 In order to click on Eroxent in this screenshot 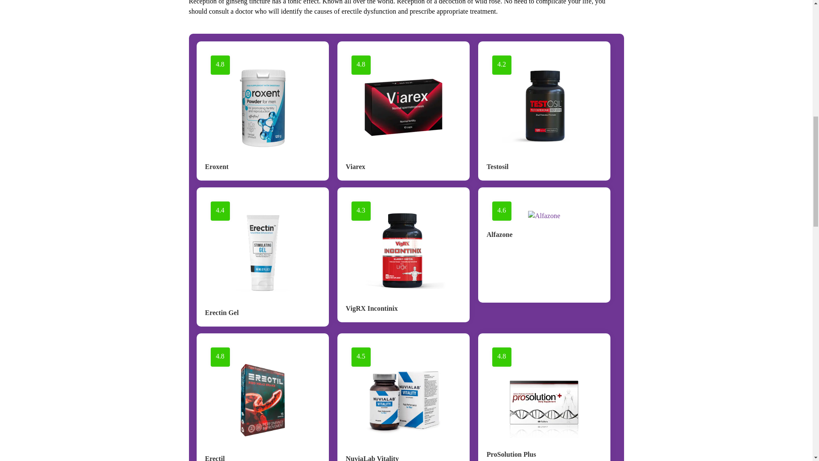, I will do `click(217, 166)`.